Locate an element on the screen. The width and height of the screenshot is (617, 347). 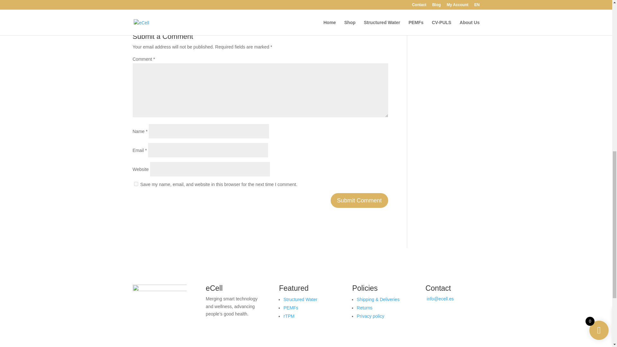
rTPM is located at coordinates (289, 316).